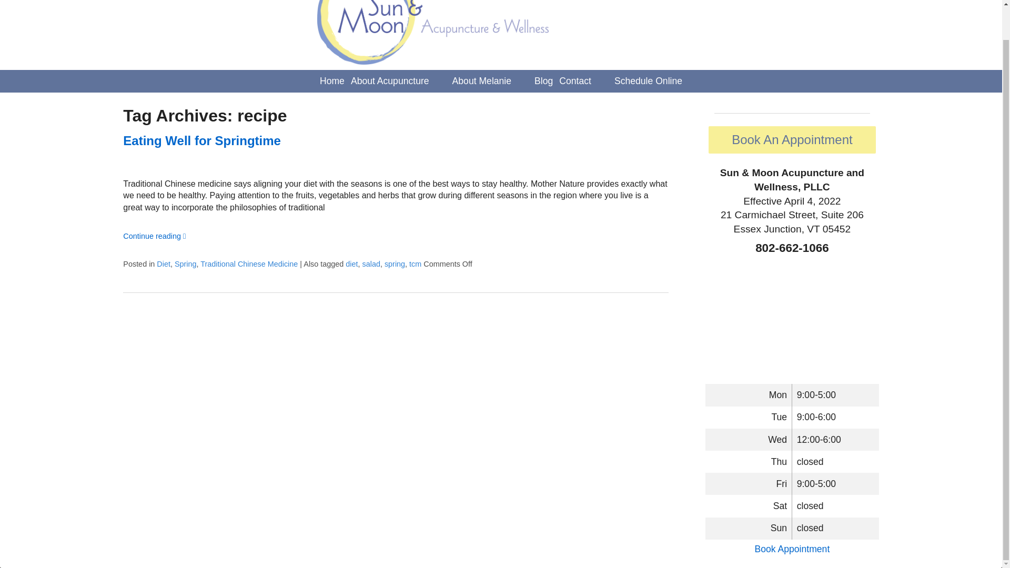 Image resolution: width=1010 pixels, height=568 pixels. Describe the element at coordinates (543, 81) in the screenshot. I see `Blog` at that location.